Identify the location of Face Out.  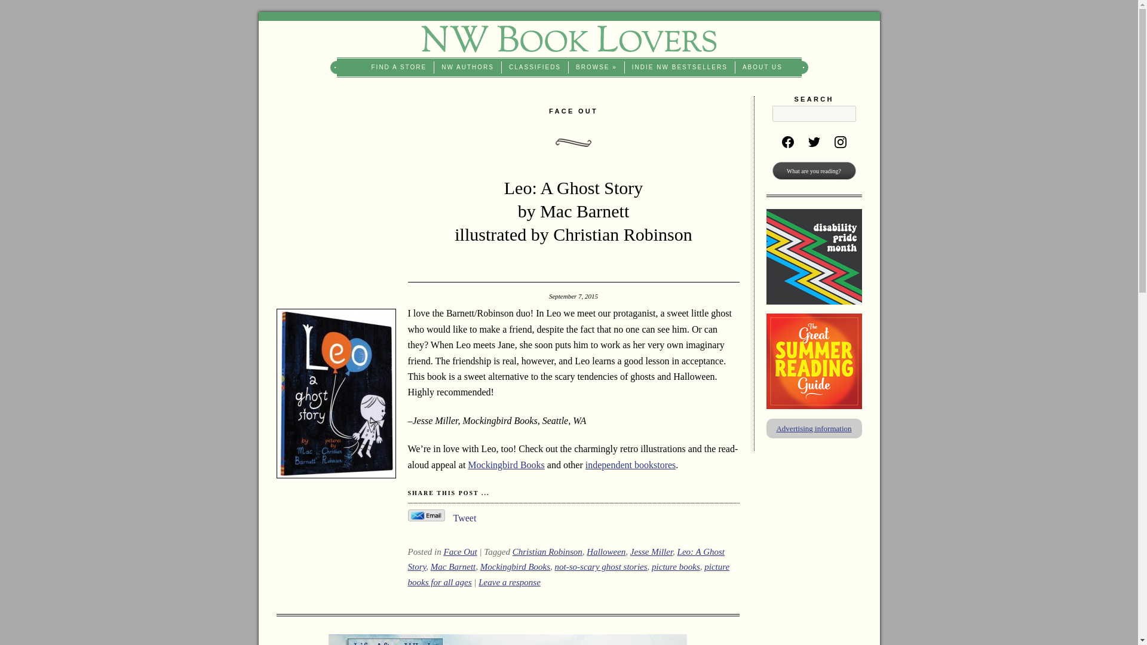
(460, 552).